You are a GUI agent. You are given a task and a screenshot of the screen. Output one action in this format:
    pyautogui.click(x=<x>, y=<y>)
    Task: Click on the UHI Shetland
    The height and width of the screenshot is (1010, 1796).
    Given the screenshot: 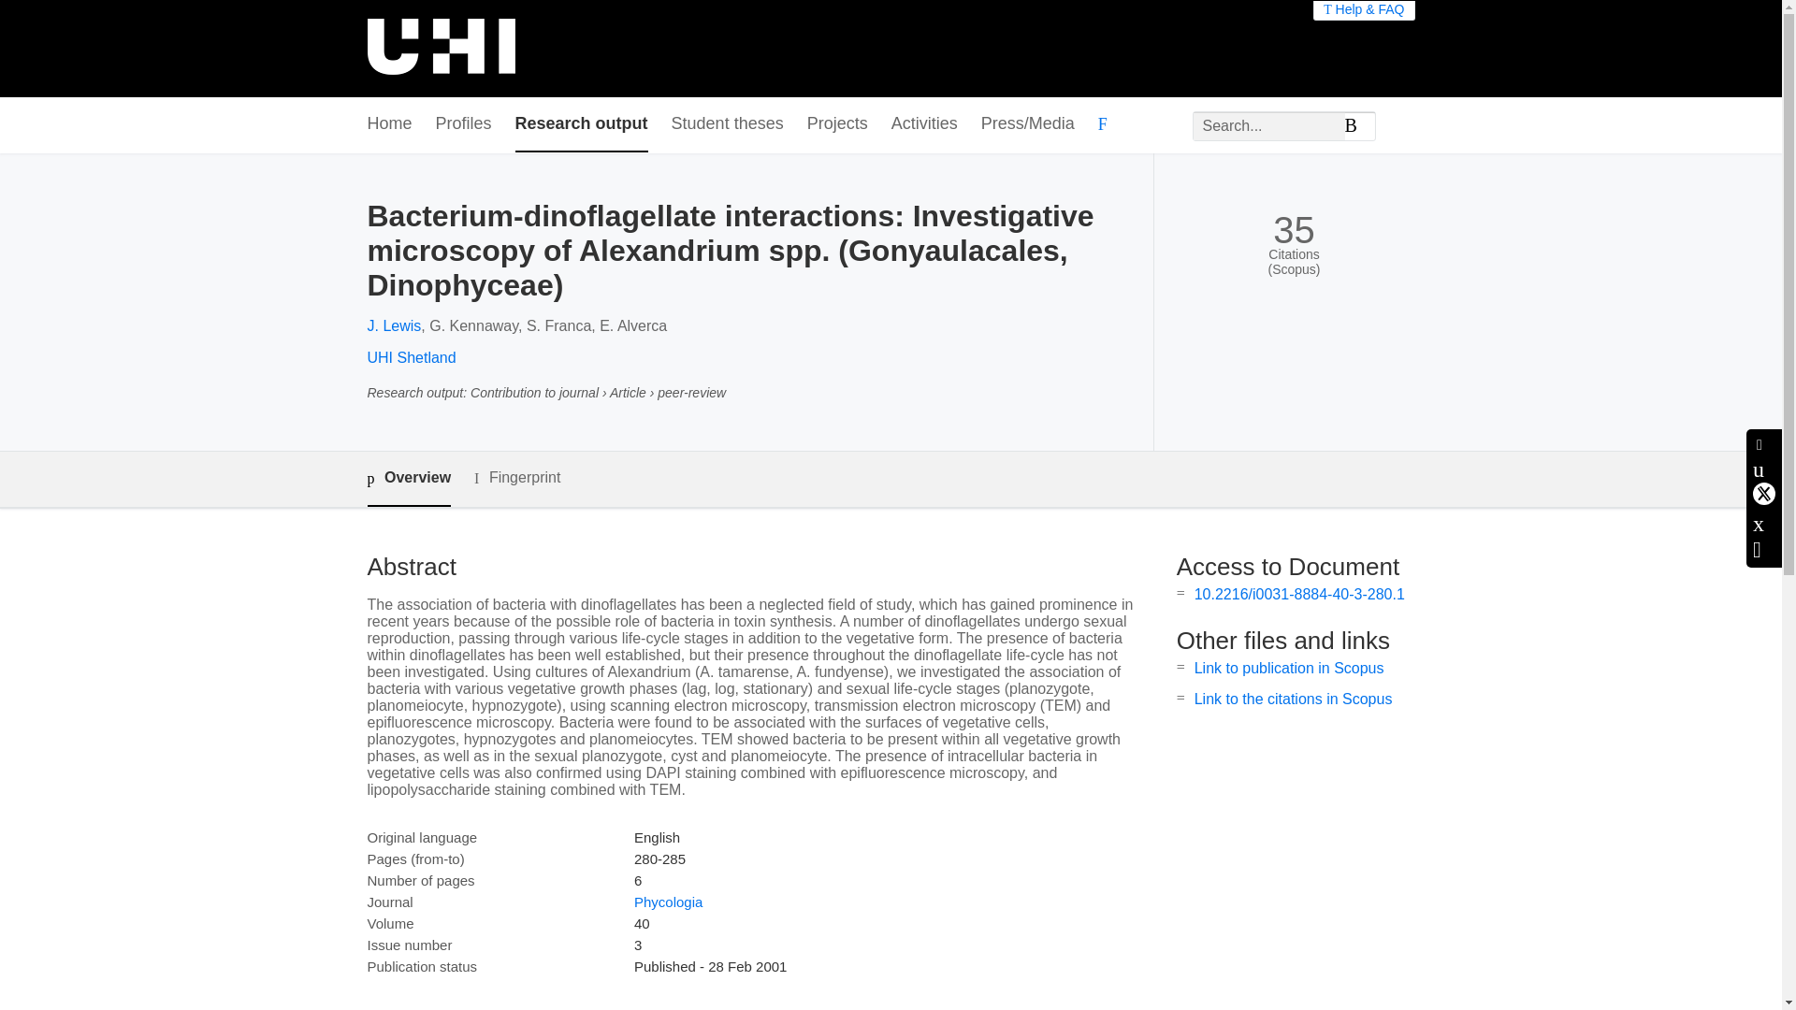 What is the action you would take?
    pyautogui.click(x=411, y=357)
    